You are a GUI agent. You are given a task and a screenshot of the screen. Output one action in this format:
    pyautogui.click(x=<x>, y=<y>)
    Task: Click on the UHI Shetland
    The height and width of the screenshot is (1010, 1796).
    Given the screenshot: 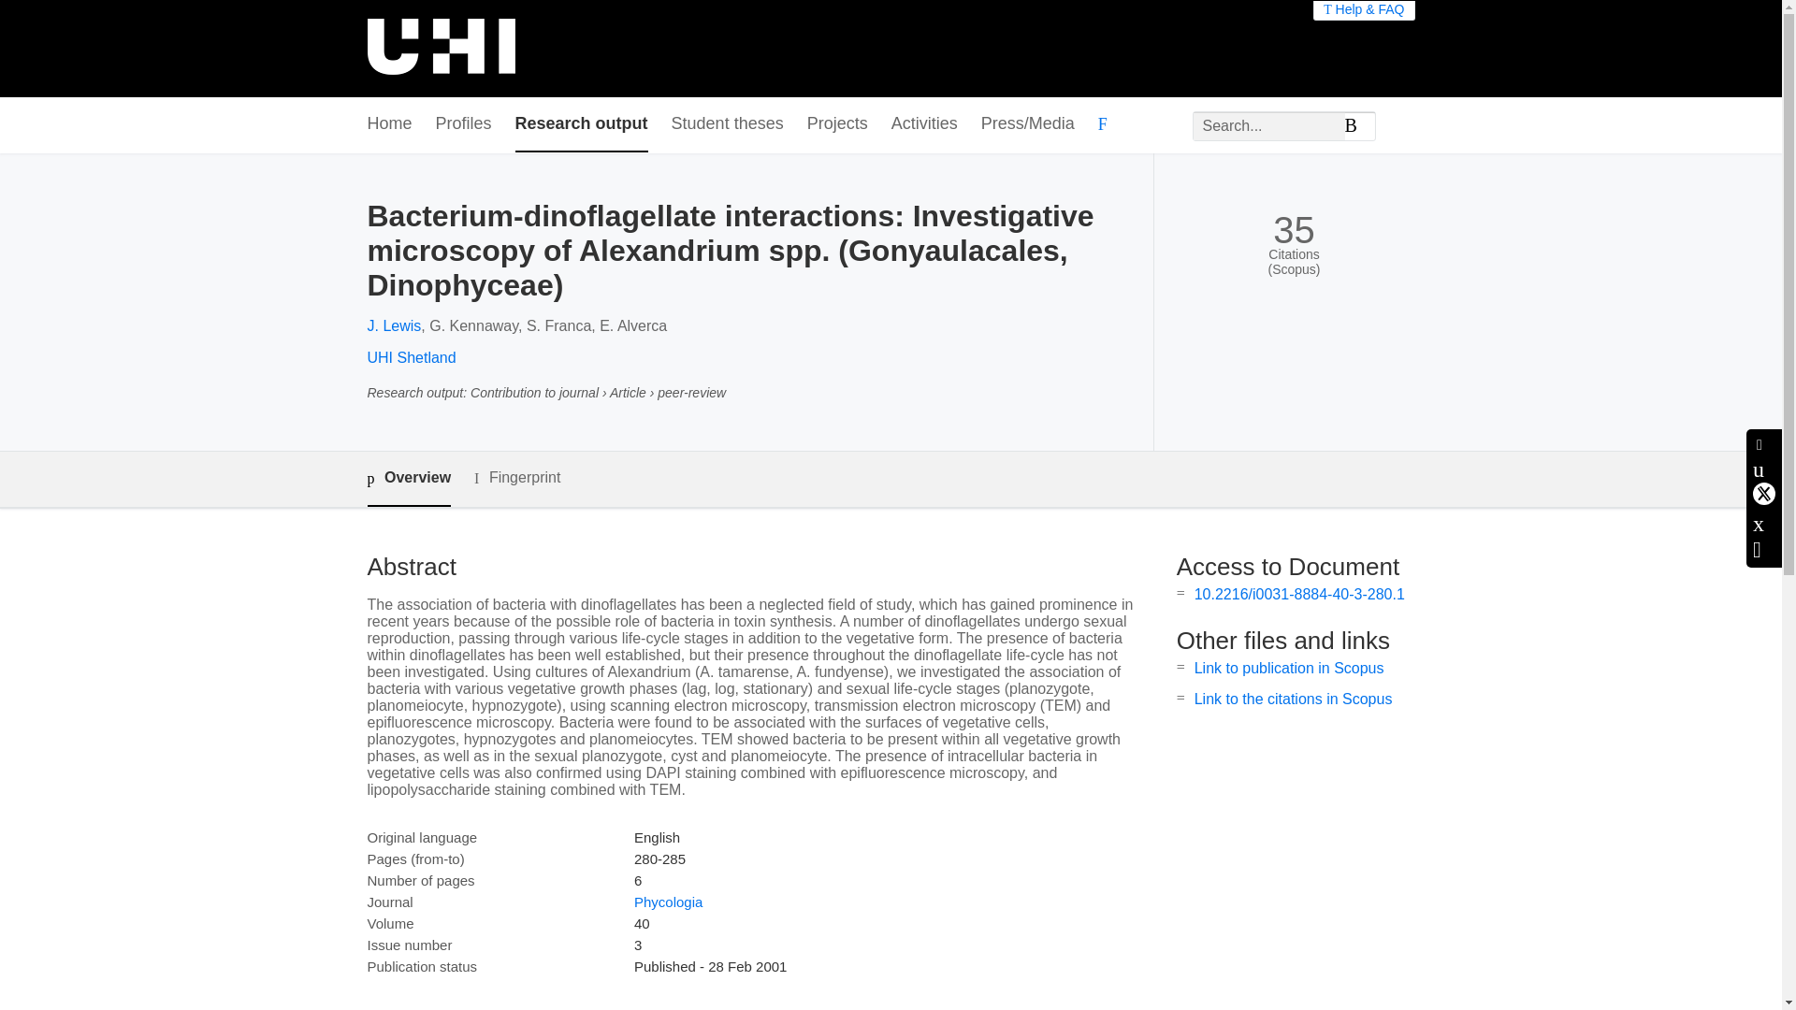 What is the action you would take?
    pyautogui.click(x=411, y=357)
    